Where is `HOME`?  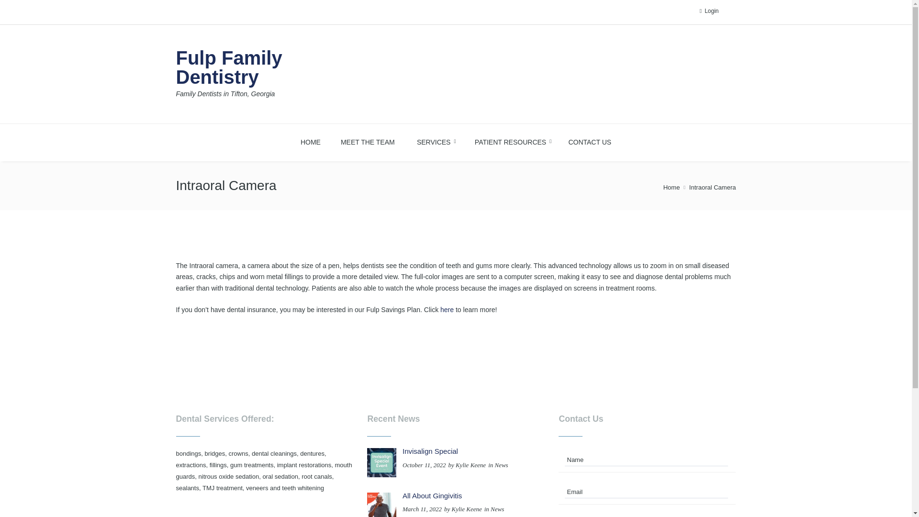
HOME is located at coordinates (310, 141).